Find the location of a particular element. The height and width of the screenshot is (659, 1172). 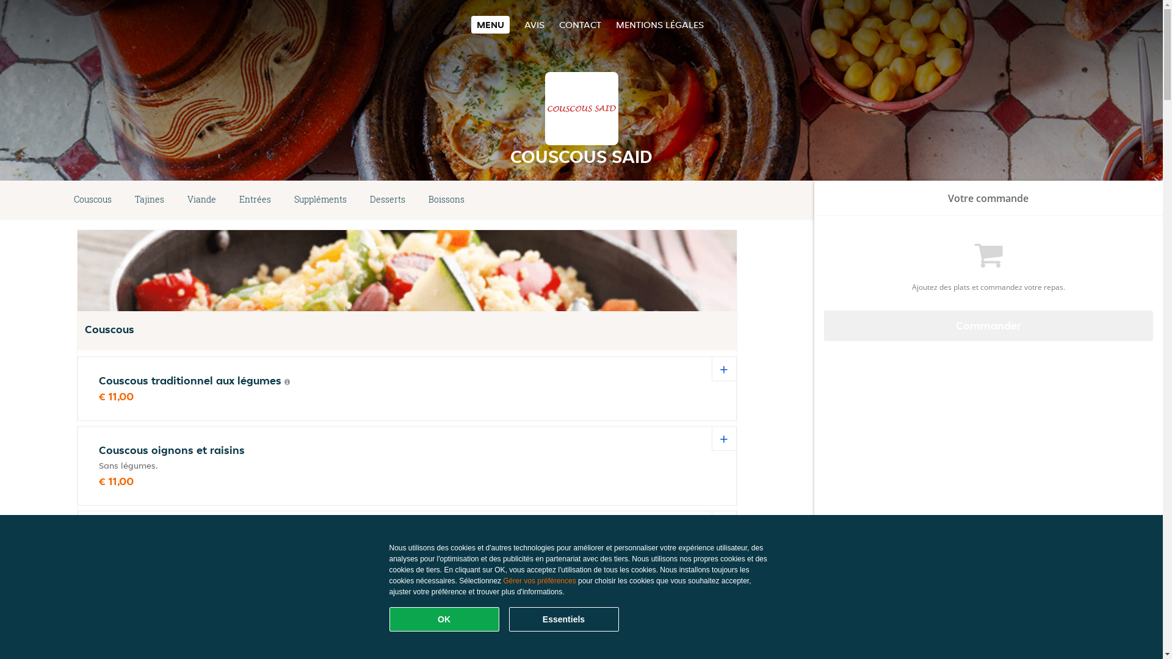

OK is located at coordinates (444, 619).